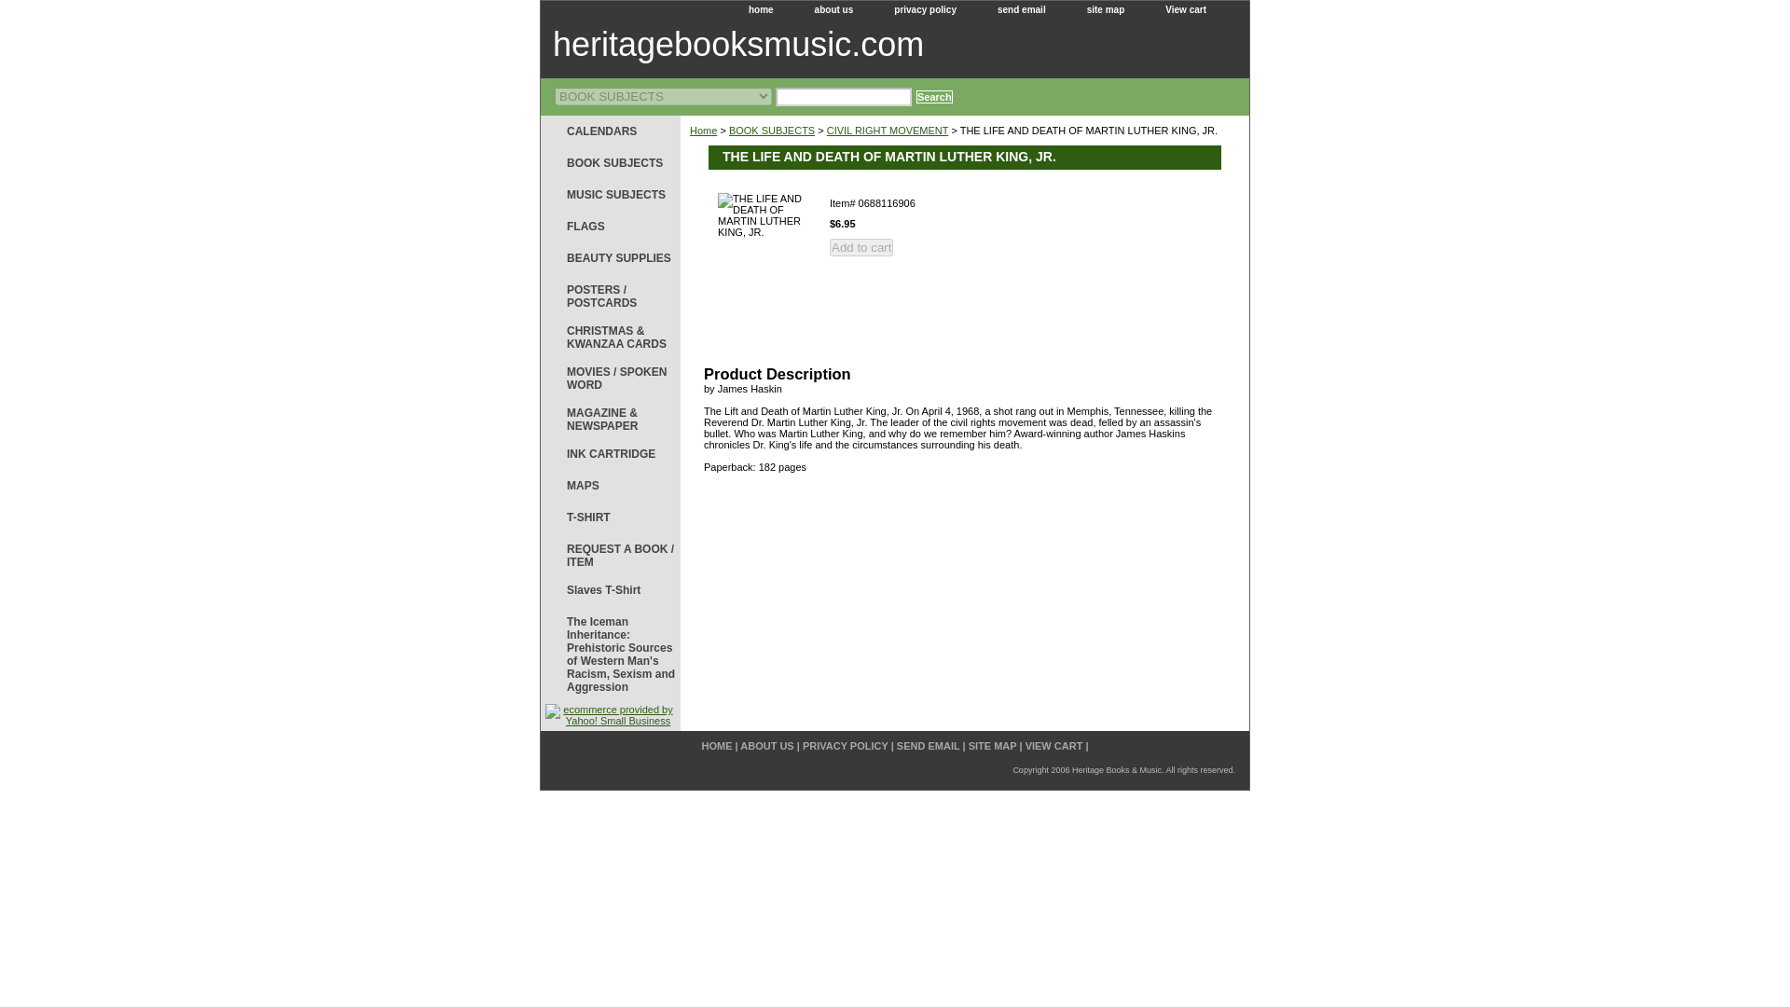 The image size is (1790, 1007). What do you see at coordinates (773, 47) in the screenshot?
I see `heritagebooksmusic.com` at bounding box center [773, 47].